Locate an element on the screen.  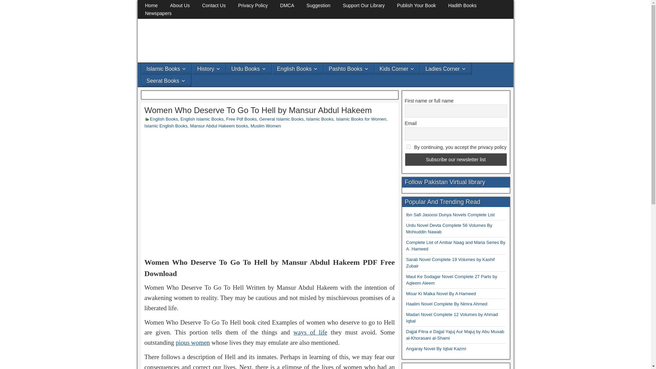
DMCA is located at coordinates (287, 5).